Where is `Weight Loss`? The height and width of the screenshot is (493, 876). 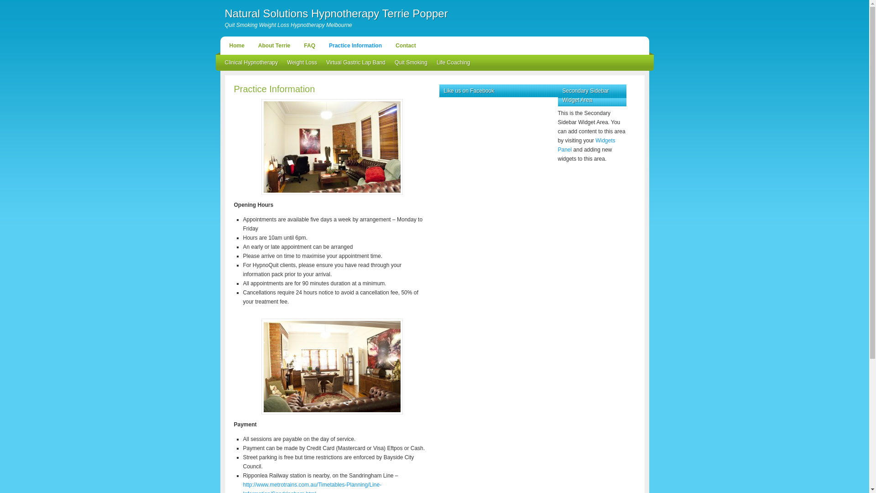 Weight Loss is located at coordinates (302, 63).